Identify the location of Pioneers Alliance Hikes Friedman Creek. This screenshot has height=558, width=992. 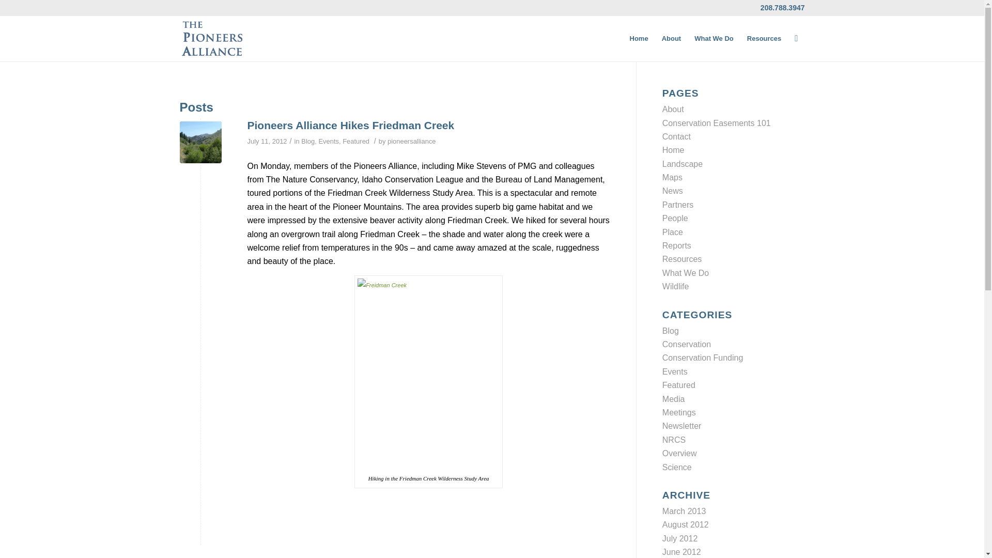
(350, 125).